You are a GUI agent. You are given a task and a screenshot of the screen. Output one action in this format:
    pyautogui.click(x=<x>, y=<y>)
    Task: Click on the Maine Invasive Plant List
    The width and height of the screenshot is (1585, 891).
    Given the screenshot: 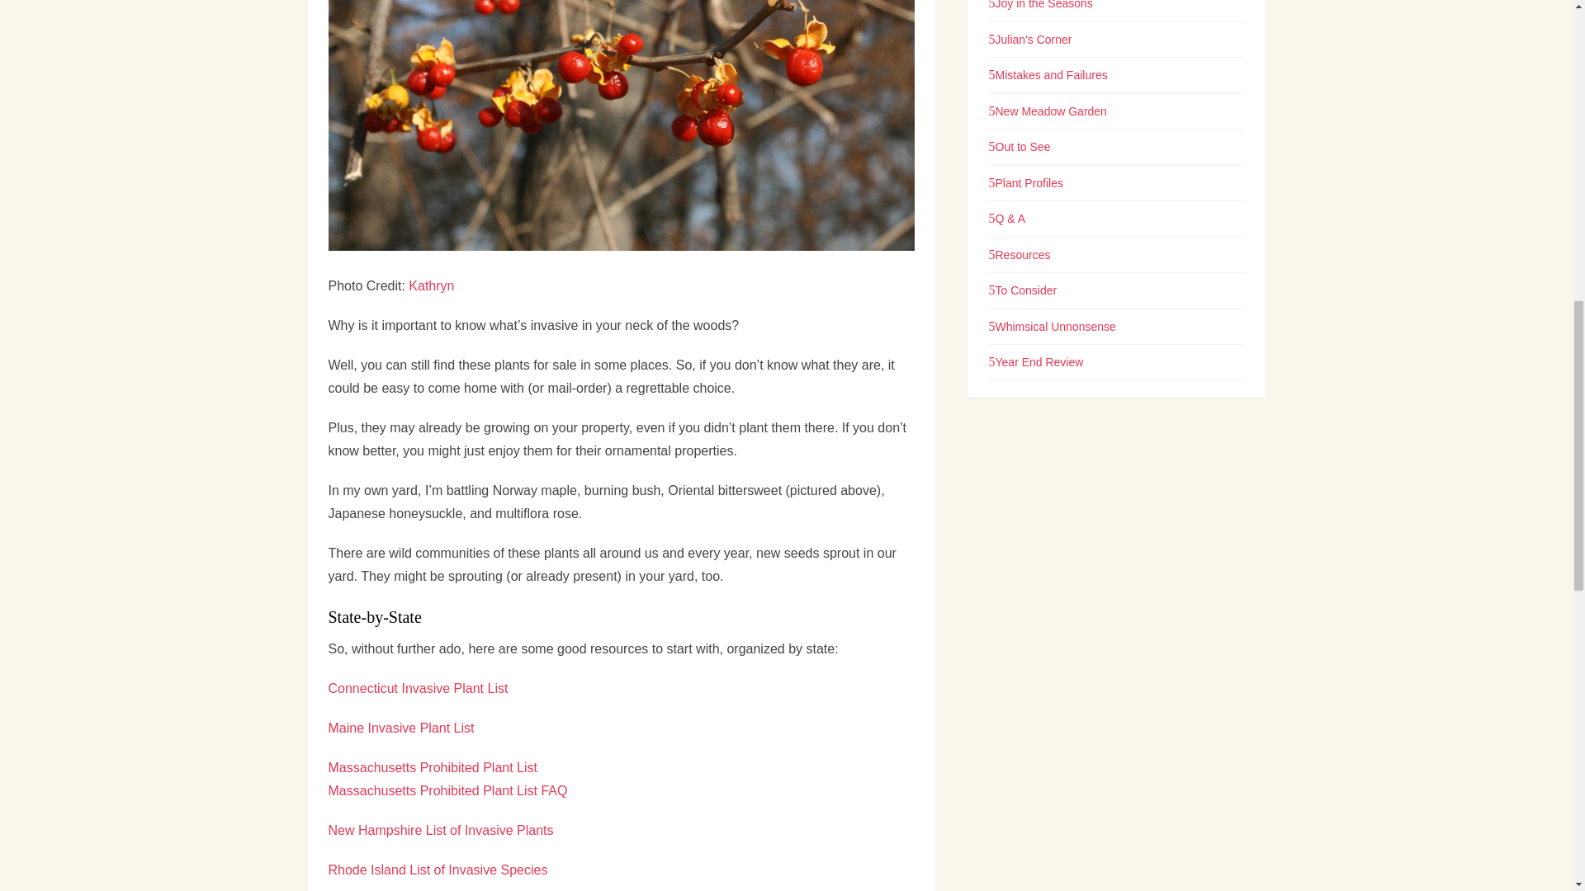 What is the action you would take?
    pyautogui.click(x=401, y=728)
    